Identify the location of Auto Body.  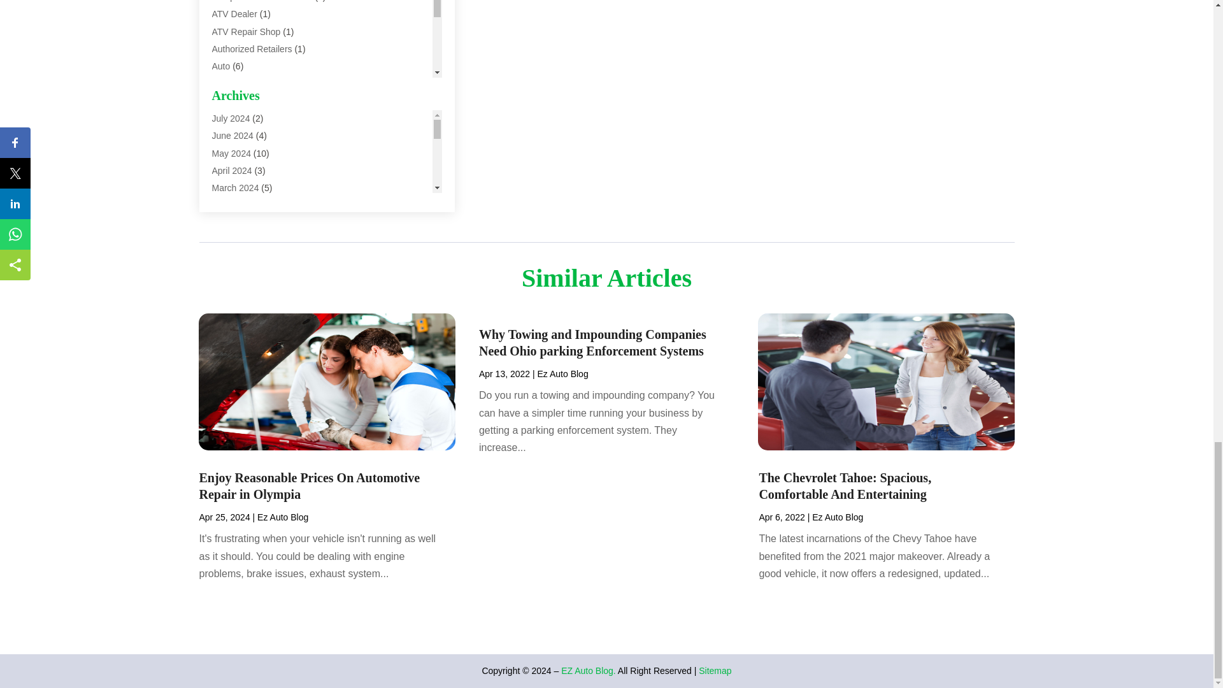
(232, 83).